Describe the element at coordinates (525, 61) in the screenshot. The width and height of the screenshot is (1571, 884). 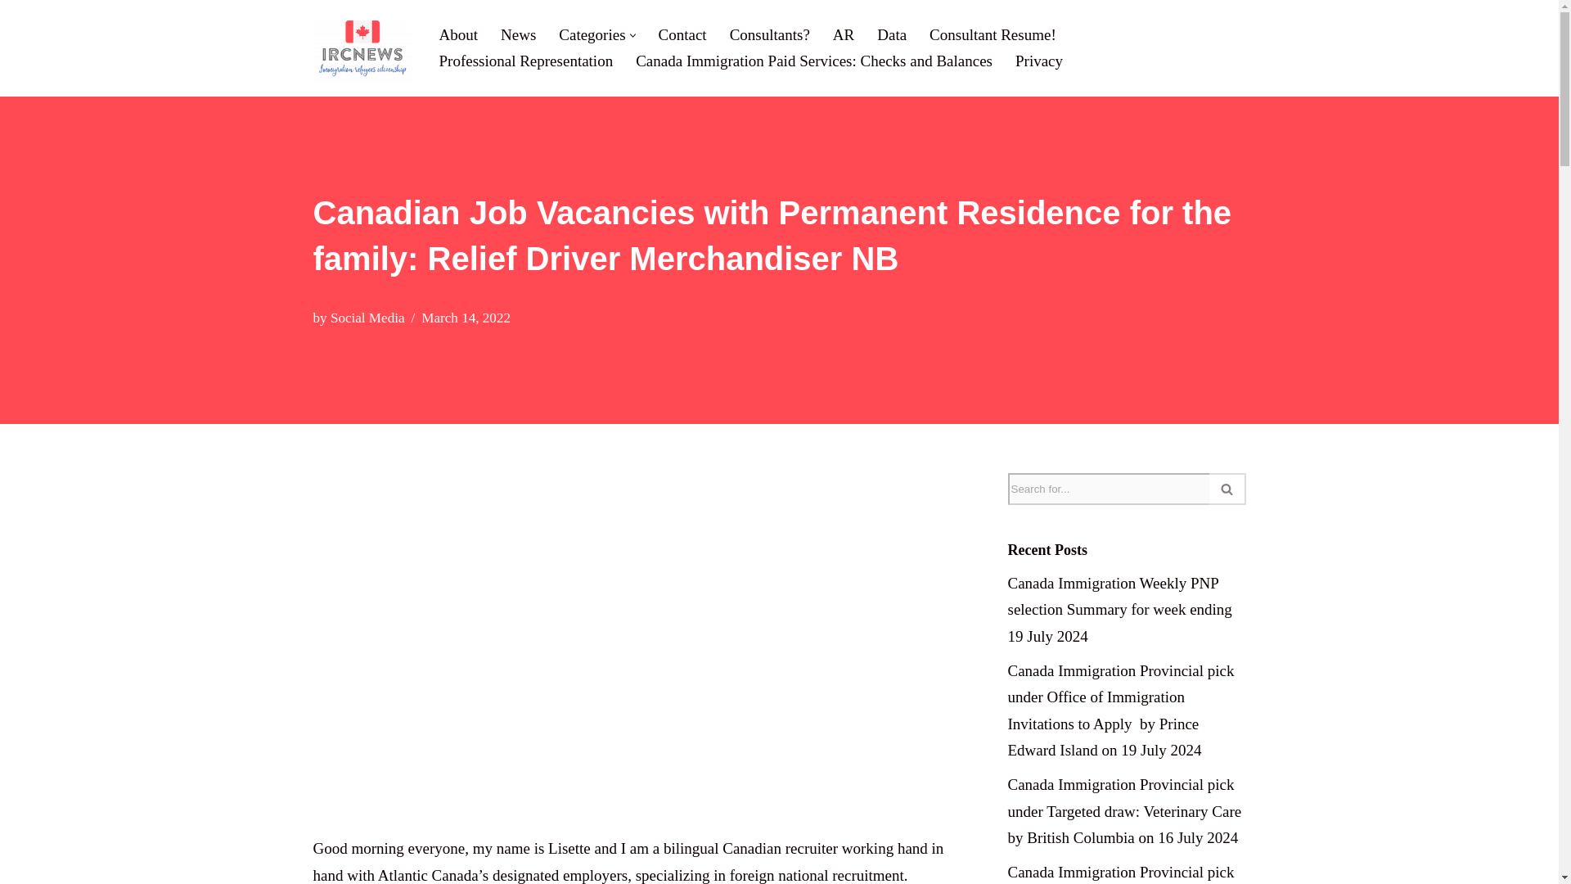
I see `Professional Representation` at that location.